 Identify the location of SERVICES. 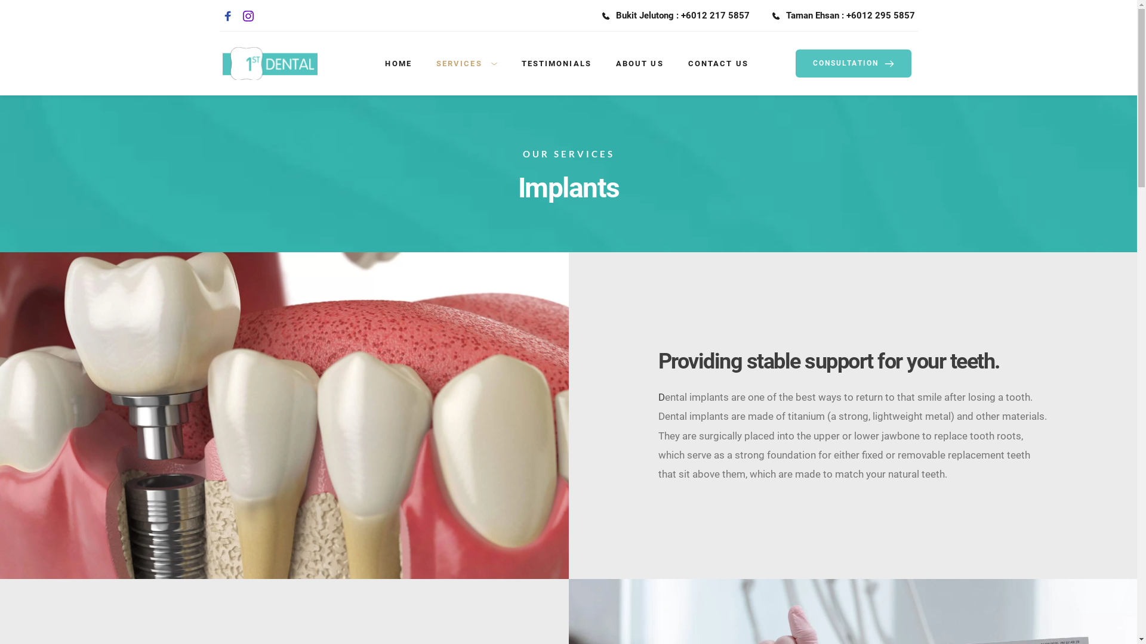
(467, 64).